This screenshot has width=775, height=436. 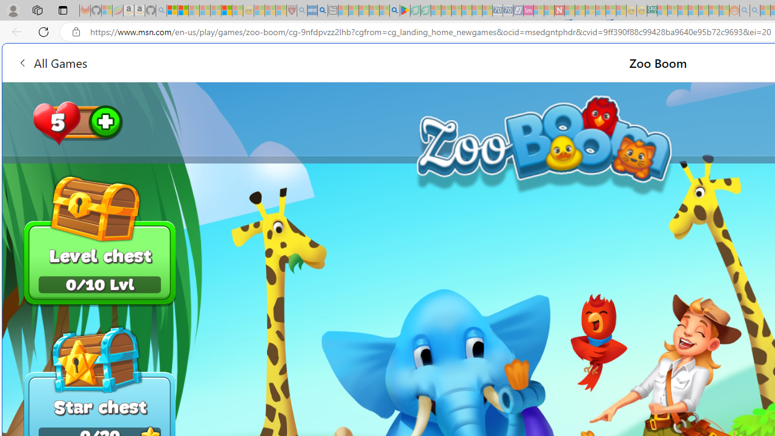 I want to click on 14 Common Myths Debunked By Scientific Facts - Sleeping, so click(x=580, y=11).